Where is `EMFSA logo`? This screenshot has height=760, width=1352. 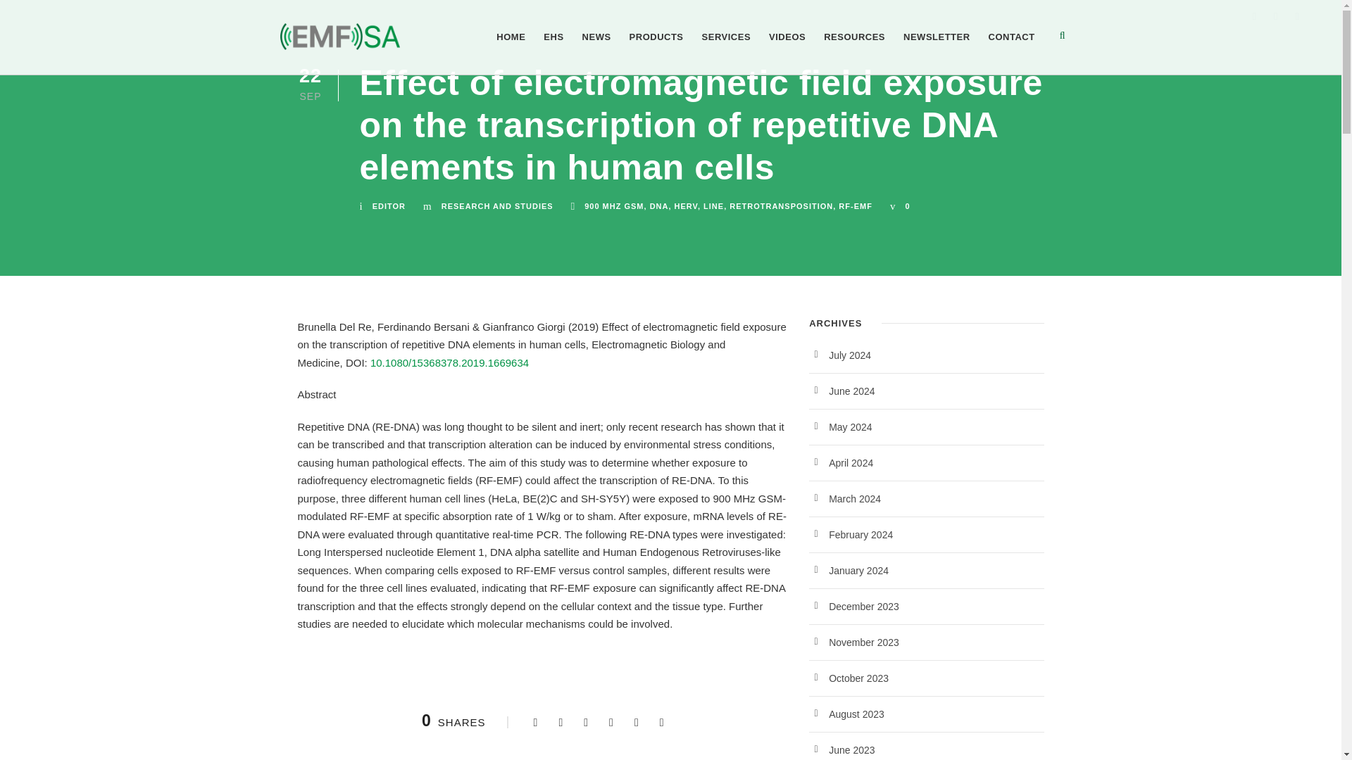 EMFSA logo is located at coordinates (339, 37).